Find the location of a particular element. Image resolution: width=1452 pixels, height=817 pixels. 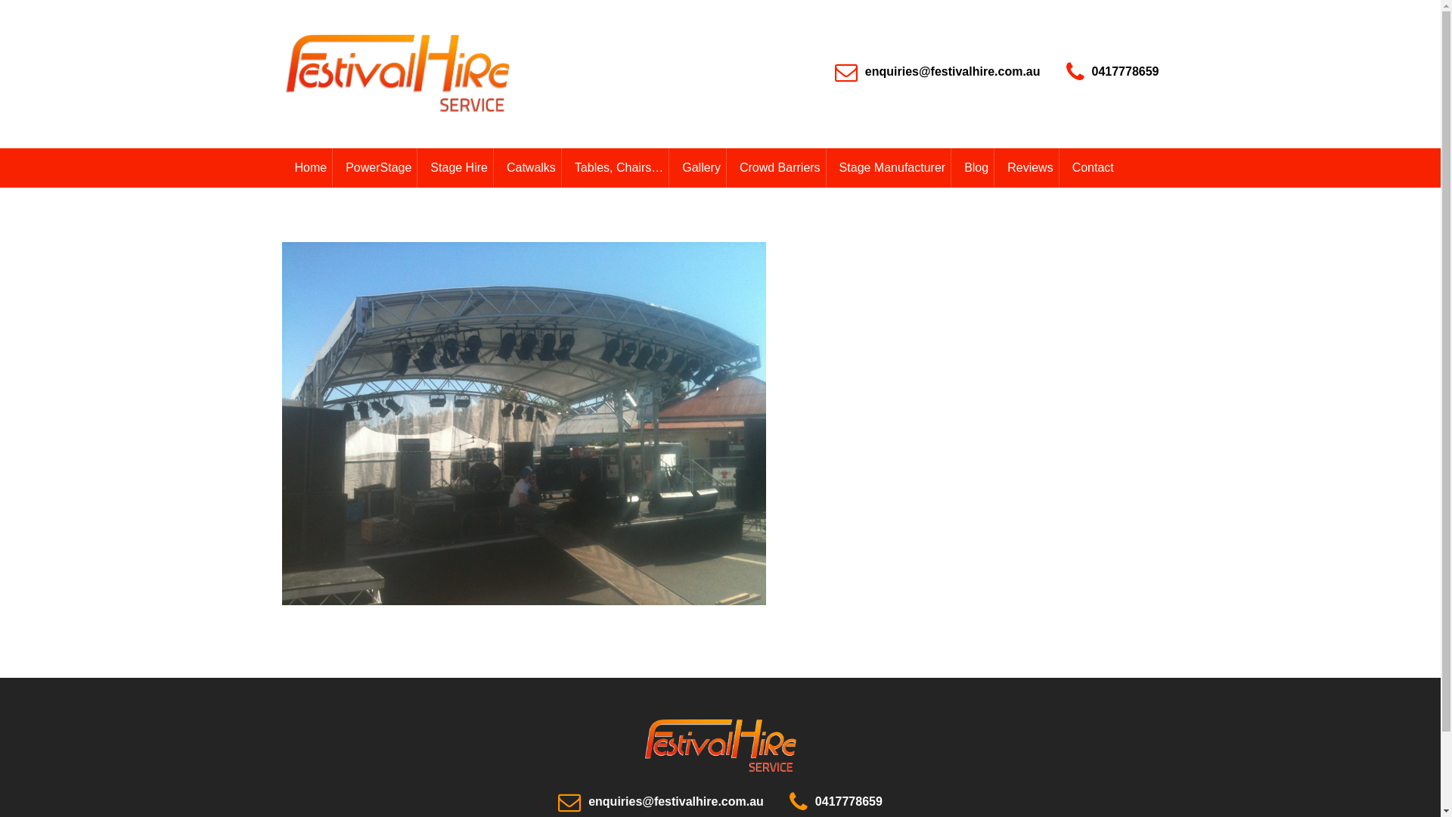

Festival Hire is located at coordinates (396, 74).